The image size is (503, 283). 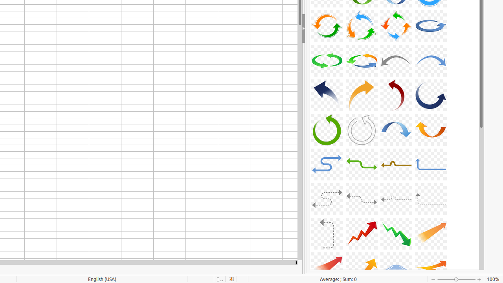 I want to click on A26-CurvedArrow-Orange, so click(x=362, y=95).